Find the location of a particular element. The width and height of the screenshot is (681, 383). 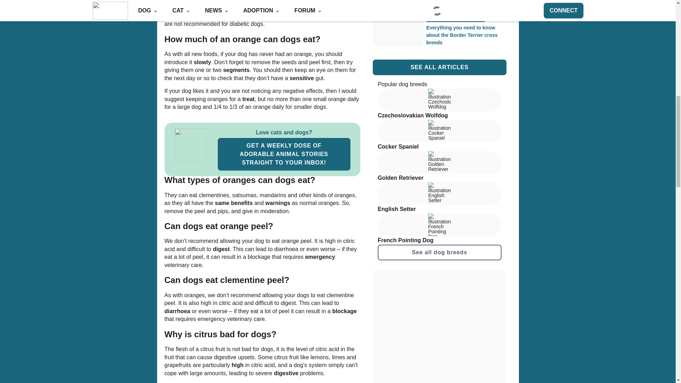

See the Cocker Spaniel breed sheet is located at coordinates (439, 135).